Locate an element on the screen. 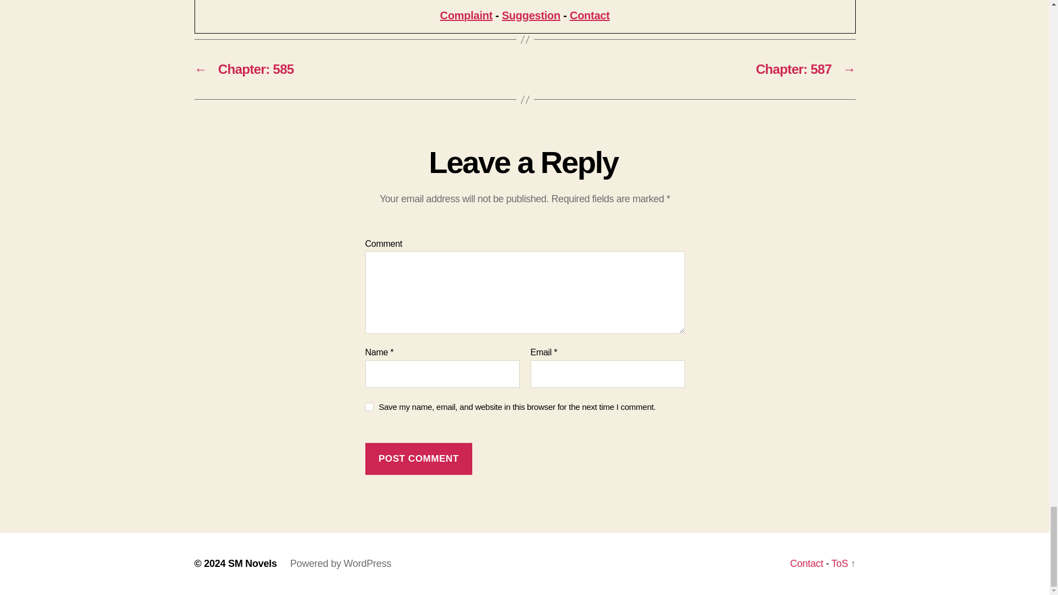 This screenshot has height=595, width=1058. yes is located at coordinates (369, 407).